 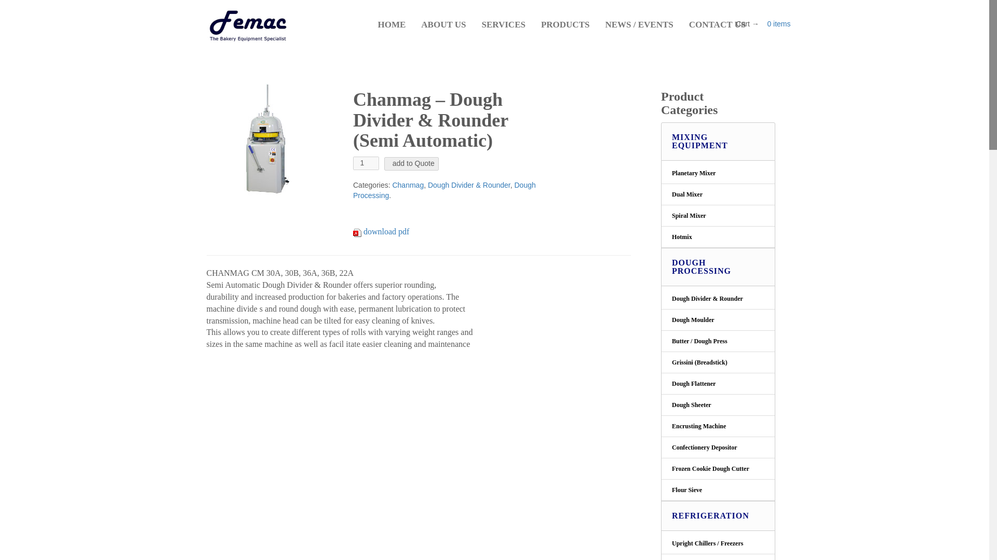 What do you see at coordinates (718, 489) in the screenshot?
I see `Flour Sieve` at bounding box center [718, 489].